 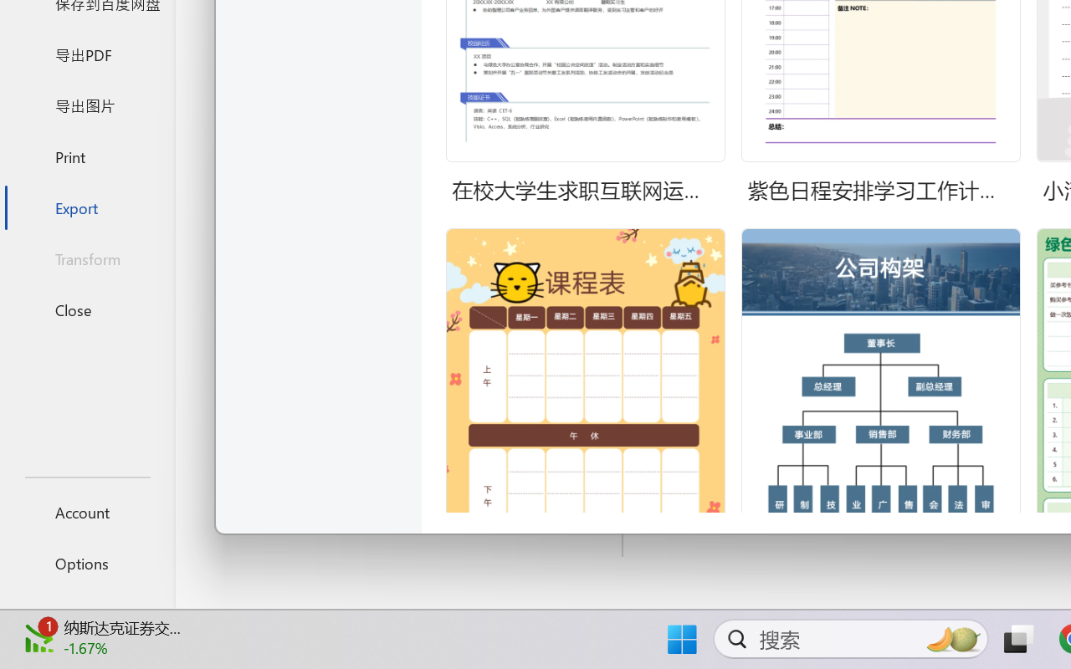 I want to click on Export, so click(x=87, y=207).